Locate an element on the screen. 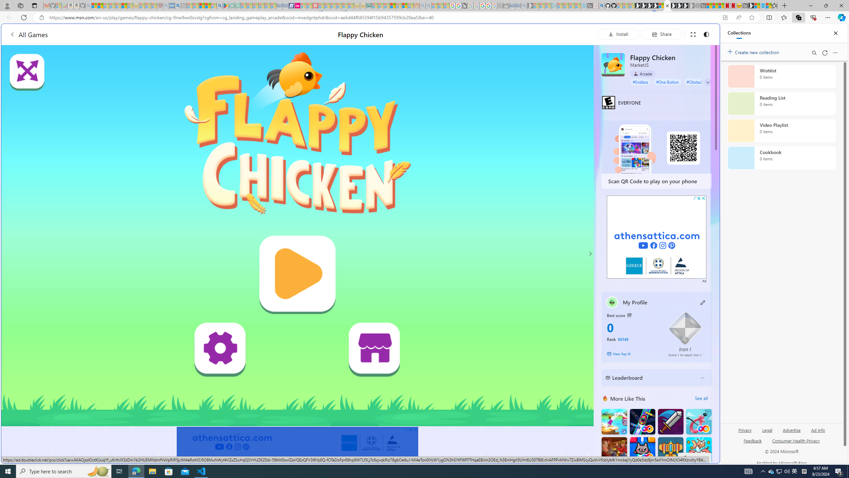  #Endless is located at coordinates (640, 82).